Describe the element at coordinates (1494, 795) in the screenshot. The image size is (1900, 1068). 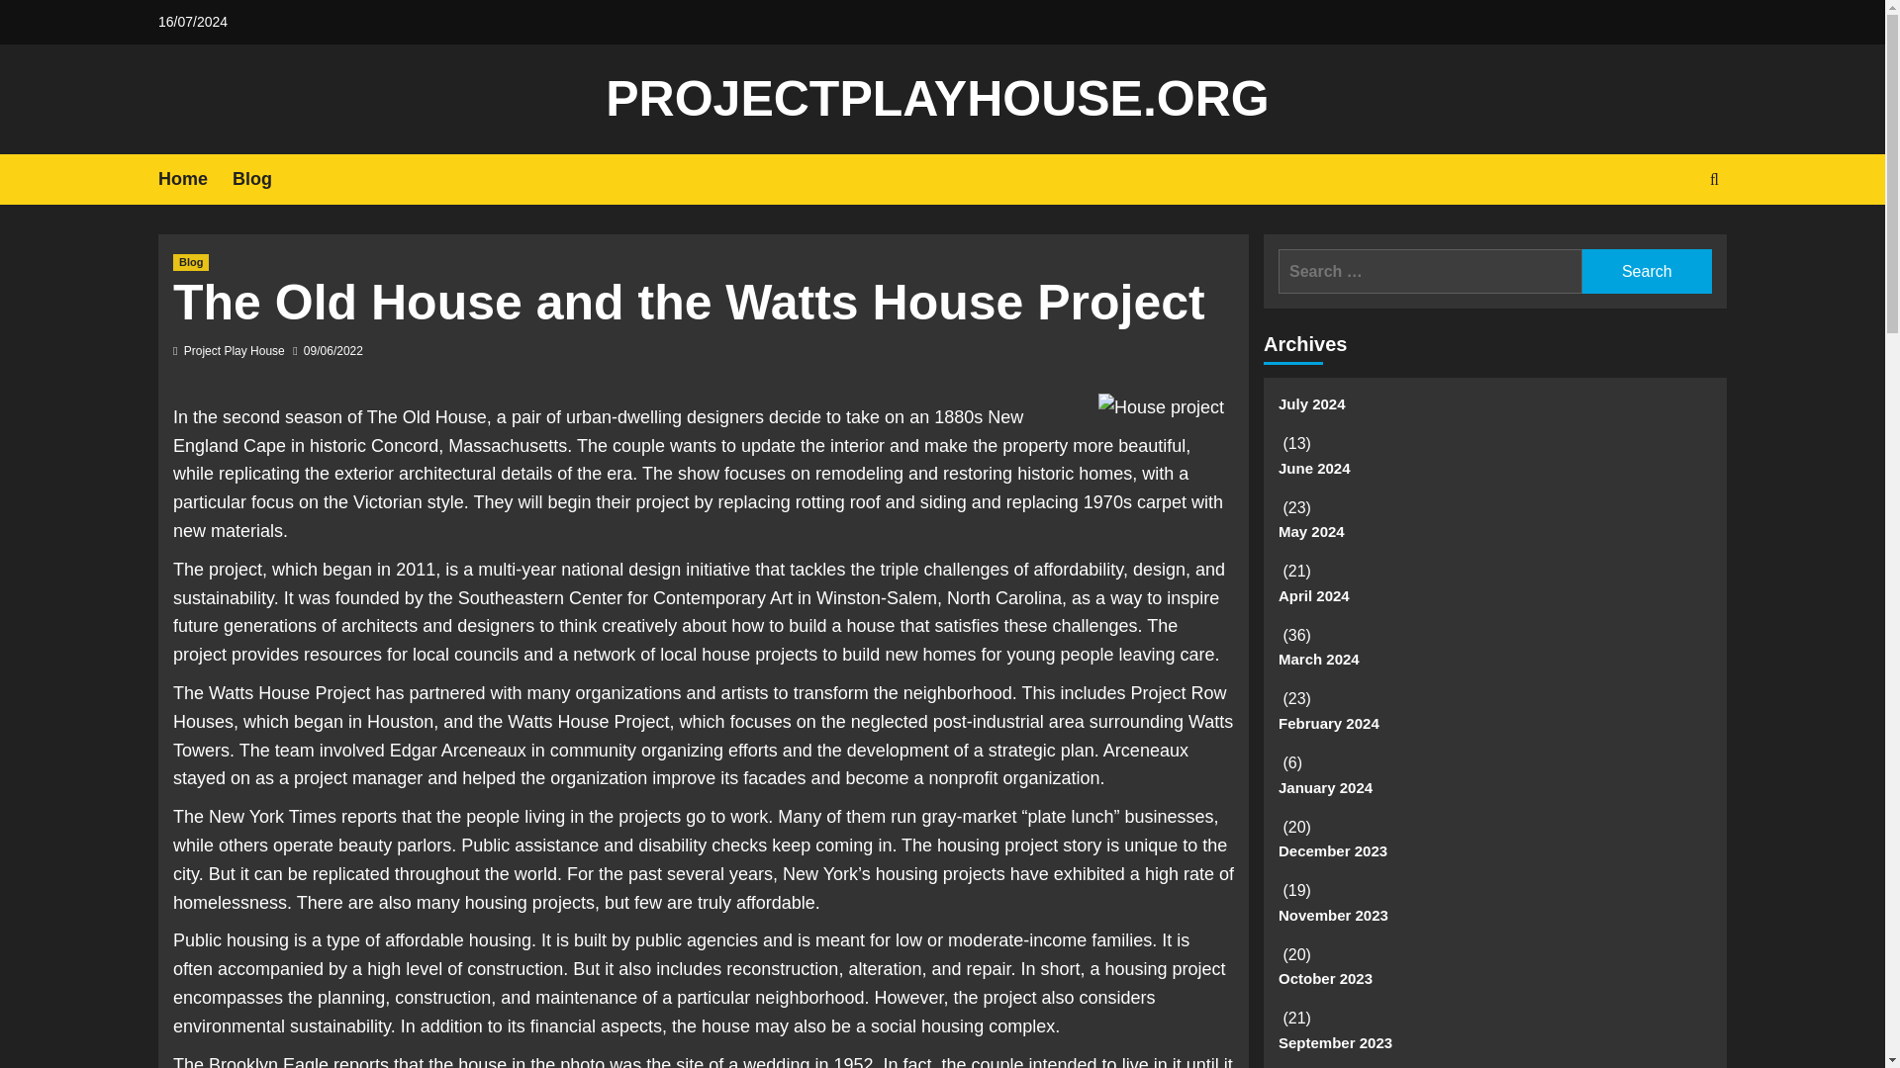
I see `January 2024` at that location.